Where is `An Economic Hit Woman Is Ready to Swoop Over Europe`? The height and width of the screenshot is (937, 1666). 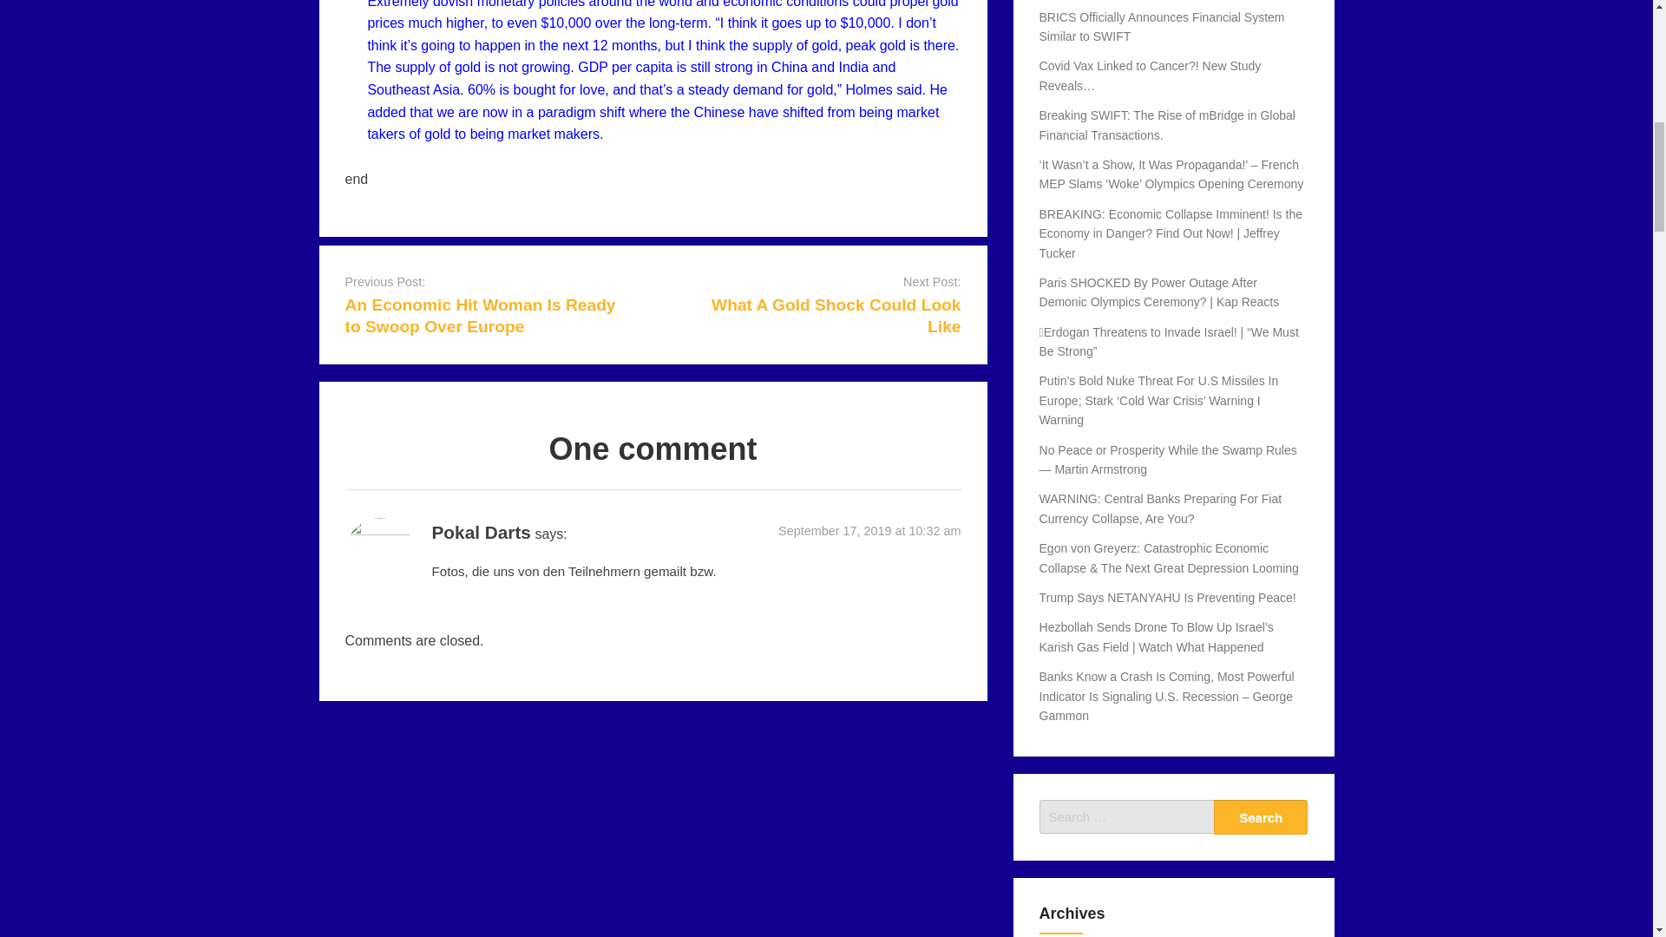 An Economic Hit Woman Is Ready to Swoop Over Europe is located at coordinates (481, 316).